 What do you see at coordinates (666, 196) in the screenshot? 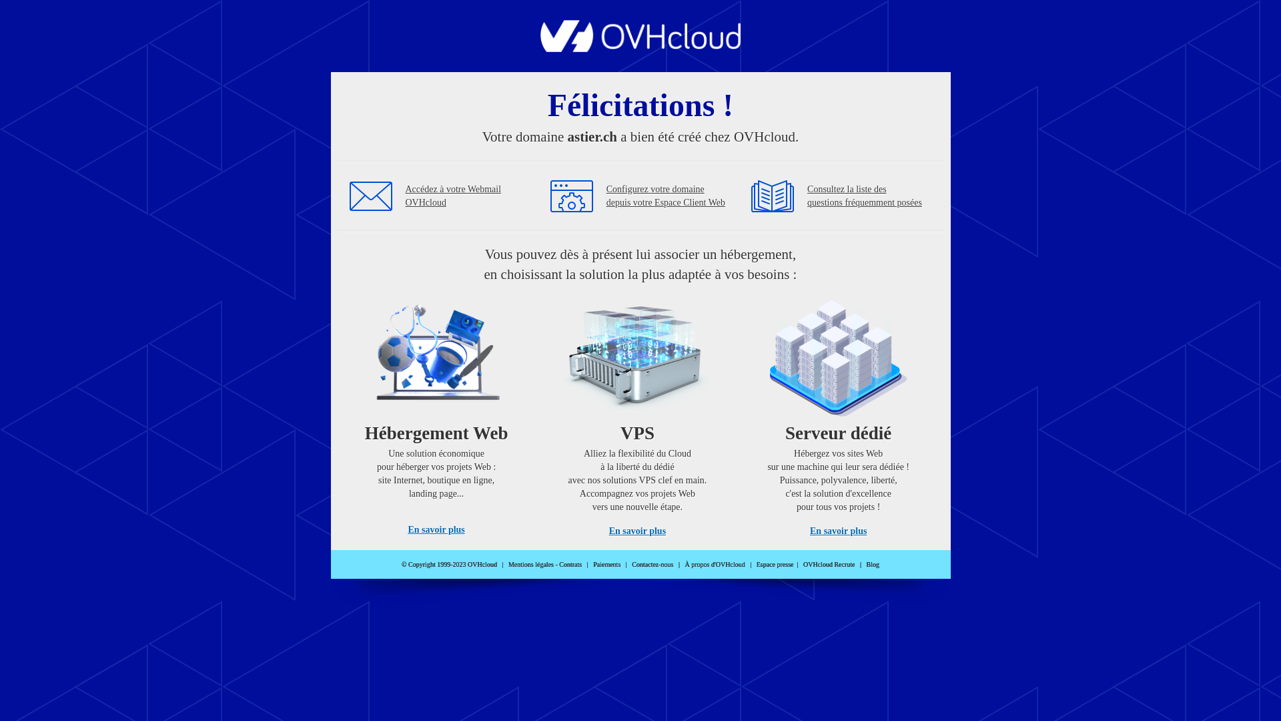
I see `Configurez votre domaine
depuis votre Espace Client Web` at bounding box center [666, 196].